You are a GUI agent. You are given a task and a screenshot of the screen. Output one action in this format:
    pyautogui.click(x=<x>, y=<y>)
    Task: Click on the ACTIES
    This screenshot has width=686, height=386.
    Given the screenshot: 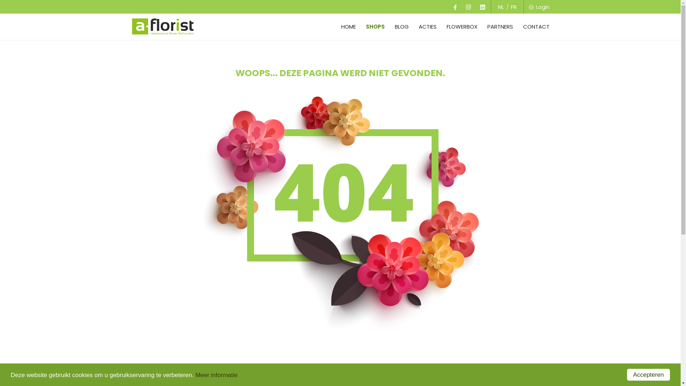 What is the action you would take?
    pyautogui.click(x=428, y=26)
    